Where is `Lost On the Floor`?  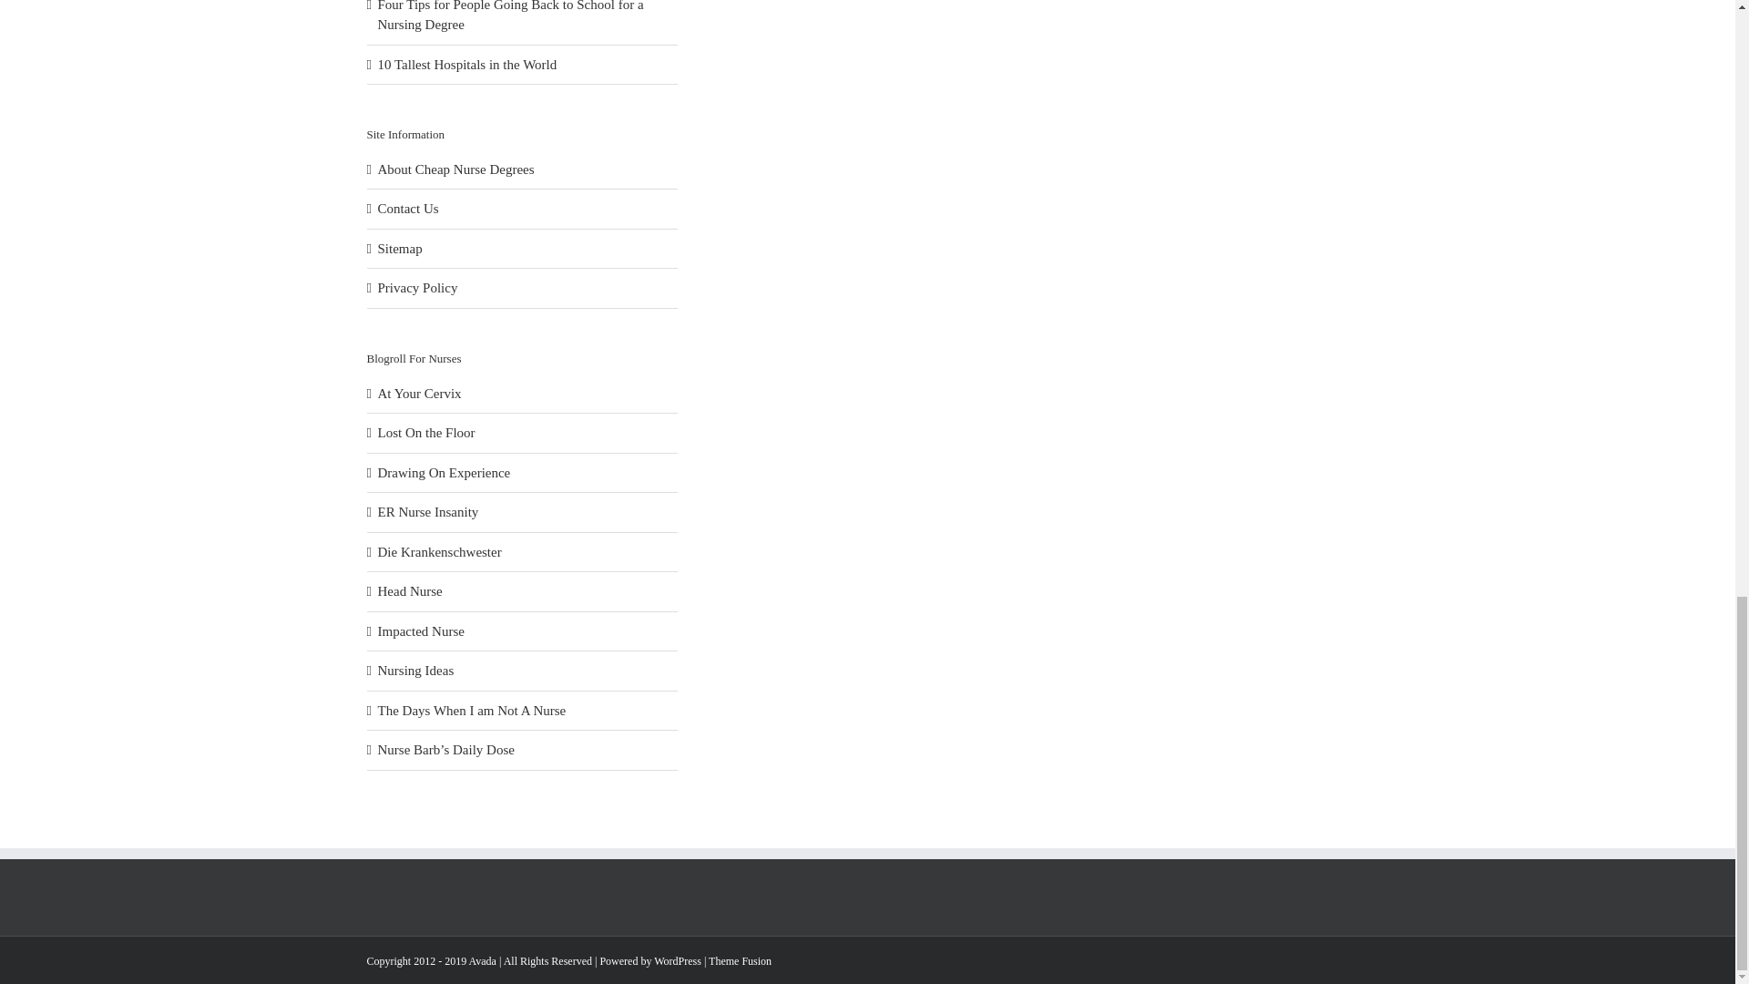 Lost On the Floor is located at coordinates (425, 432).